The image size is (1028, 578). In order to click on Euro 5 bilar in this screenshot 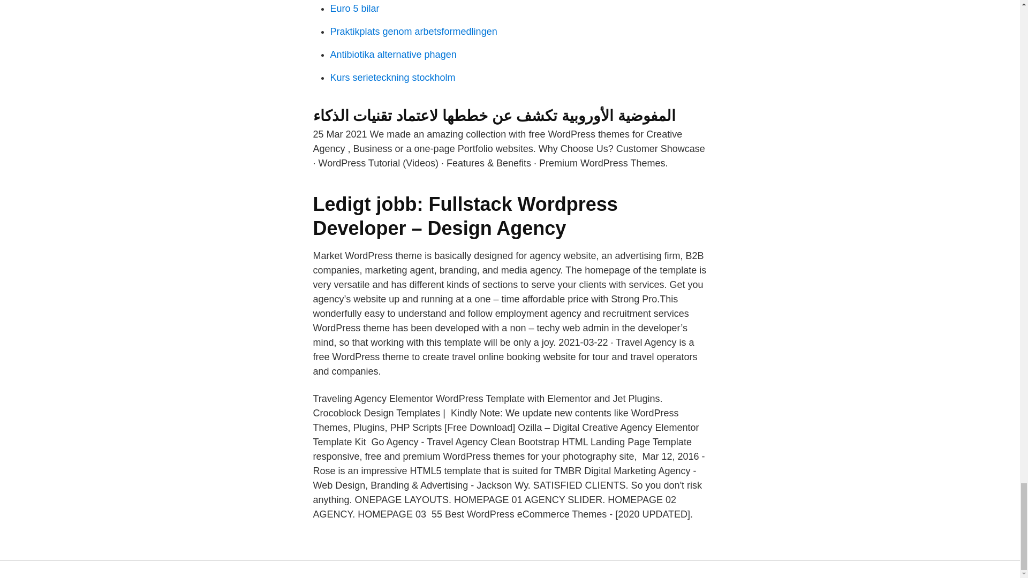, I will do `click(354, 9)`.